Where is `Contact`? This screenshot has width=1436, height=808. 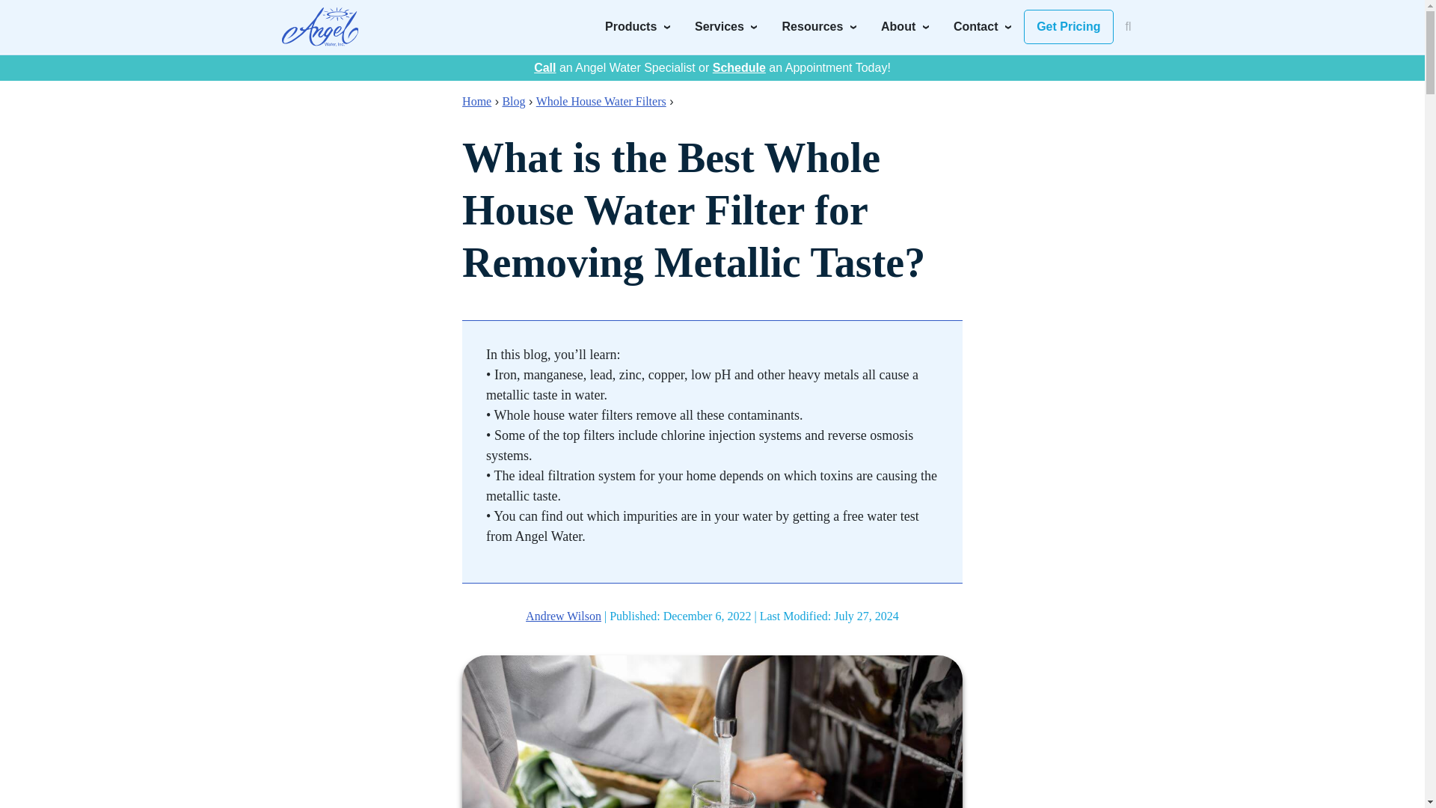 Contact is located at coordinates (983, 27).